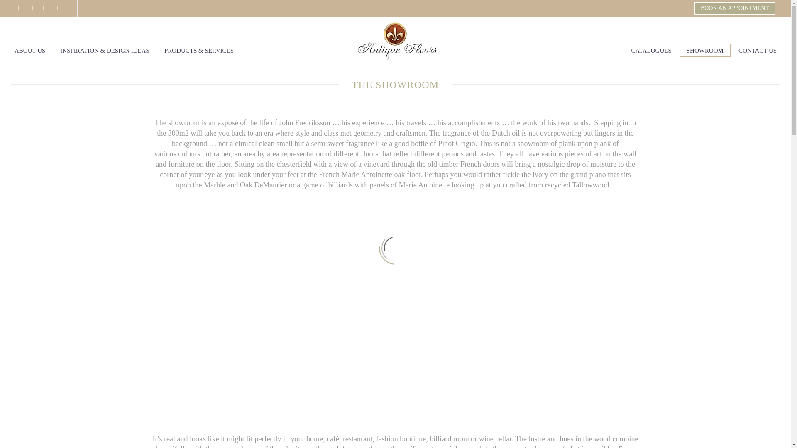 This screenshot has width=797, height=448. What do you see at coordinates (30, 50) in the screenshot?
I see `ABOUT US` at bounding box center [30, 50].